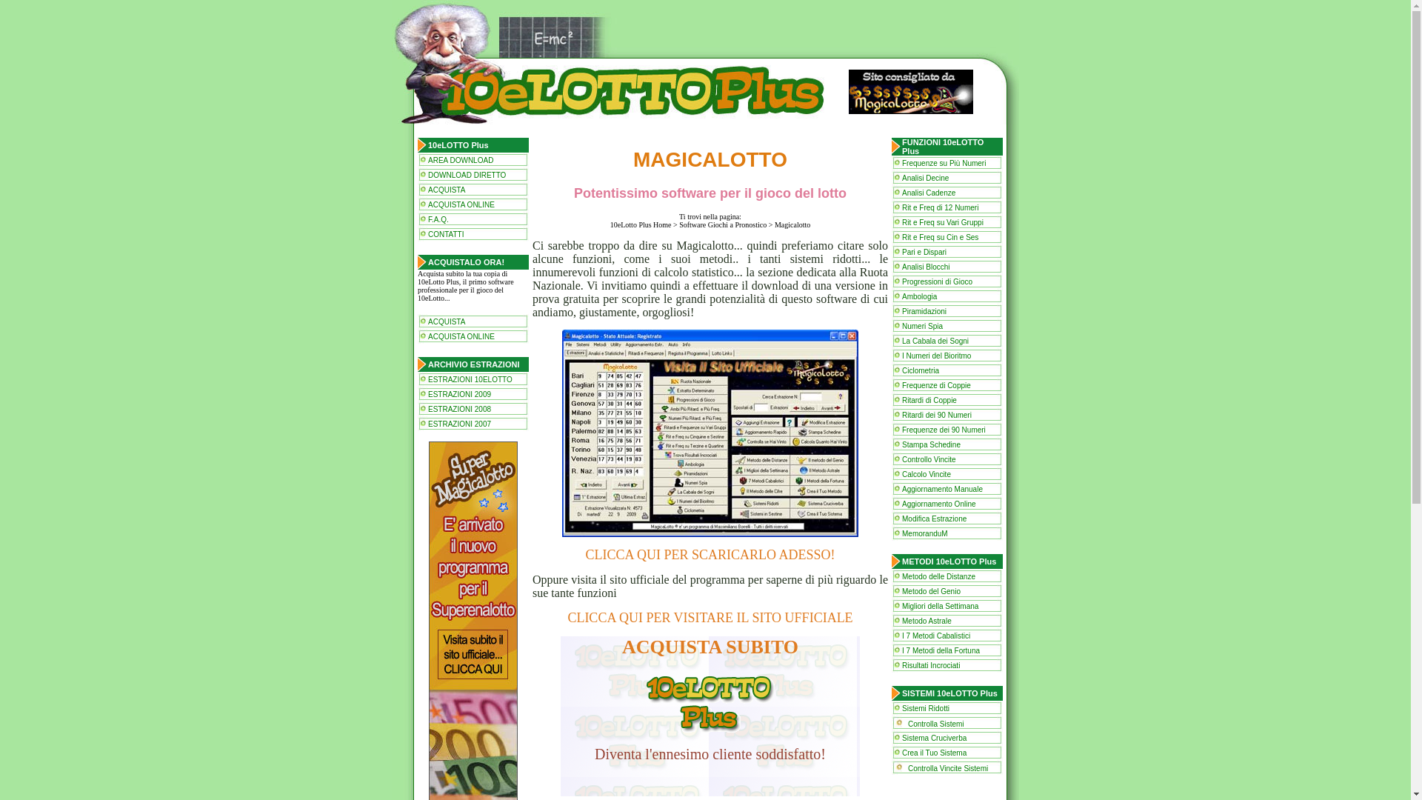 Image resolution: width=1422 pixels, height=800 pixels. What do you see at coordinates (470, 379) in the screenshot?
I see `ESTRAZIONI 10ELOTTO` at bounding box center [470, 379].